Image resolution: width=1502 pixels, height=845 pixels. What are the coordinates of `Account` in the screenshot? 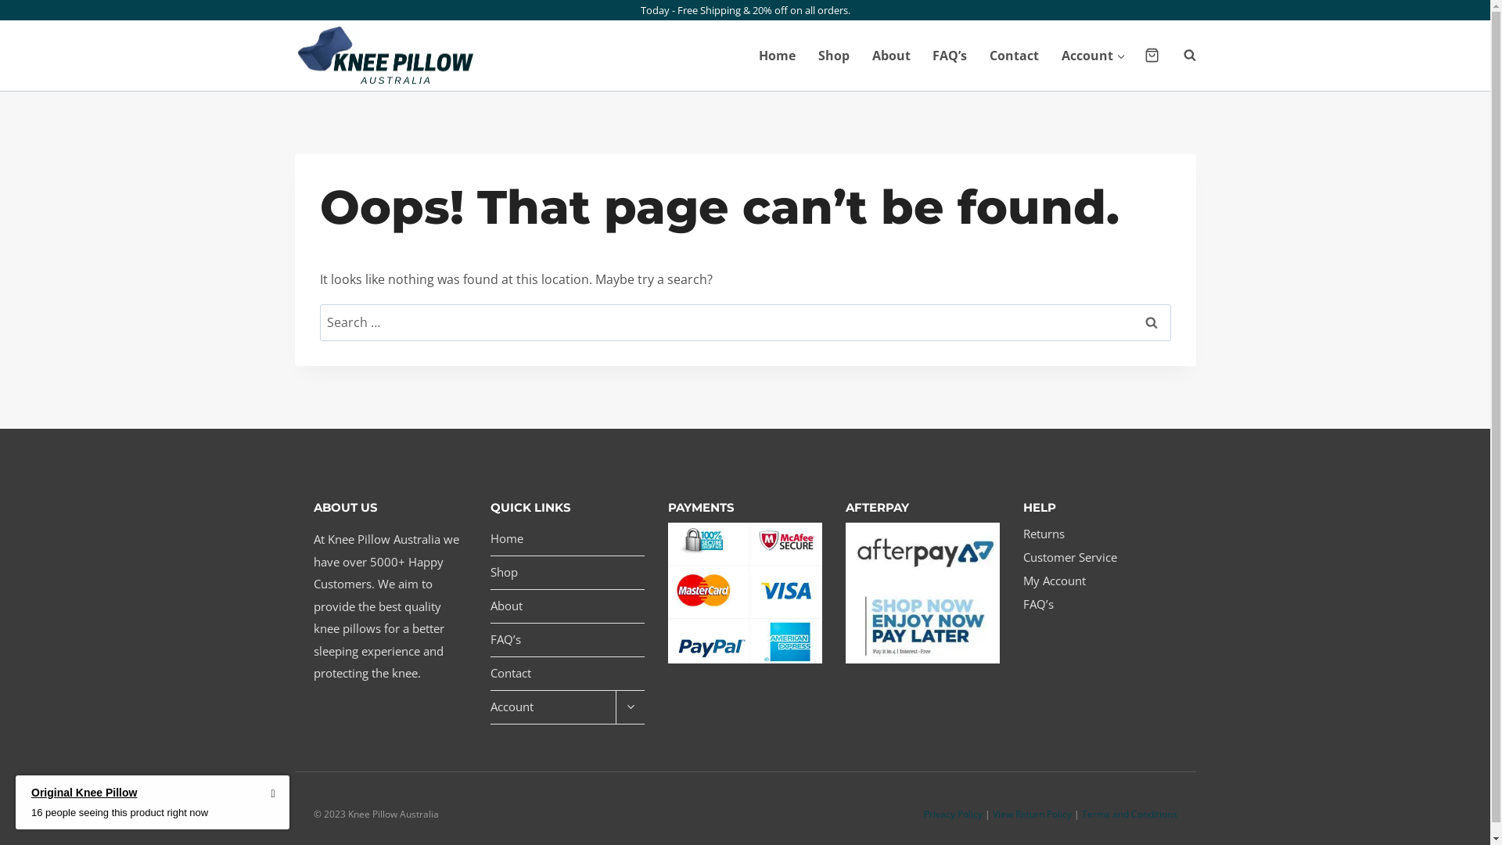 It's located at (553, 707).